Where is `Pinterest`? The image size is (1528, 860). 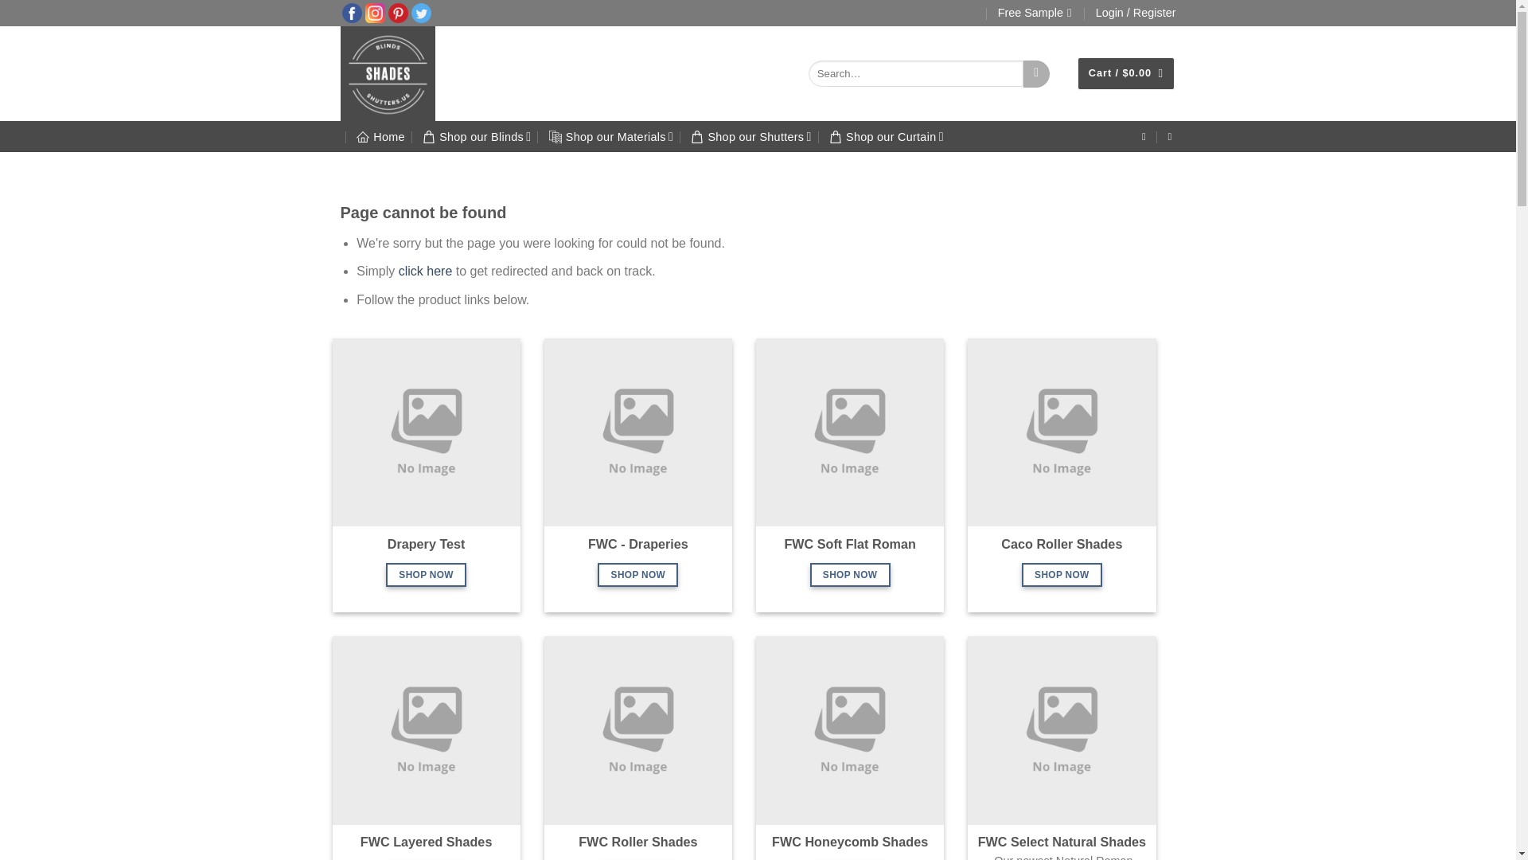
Pinterest is located at coordinates (398, 13).